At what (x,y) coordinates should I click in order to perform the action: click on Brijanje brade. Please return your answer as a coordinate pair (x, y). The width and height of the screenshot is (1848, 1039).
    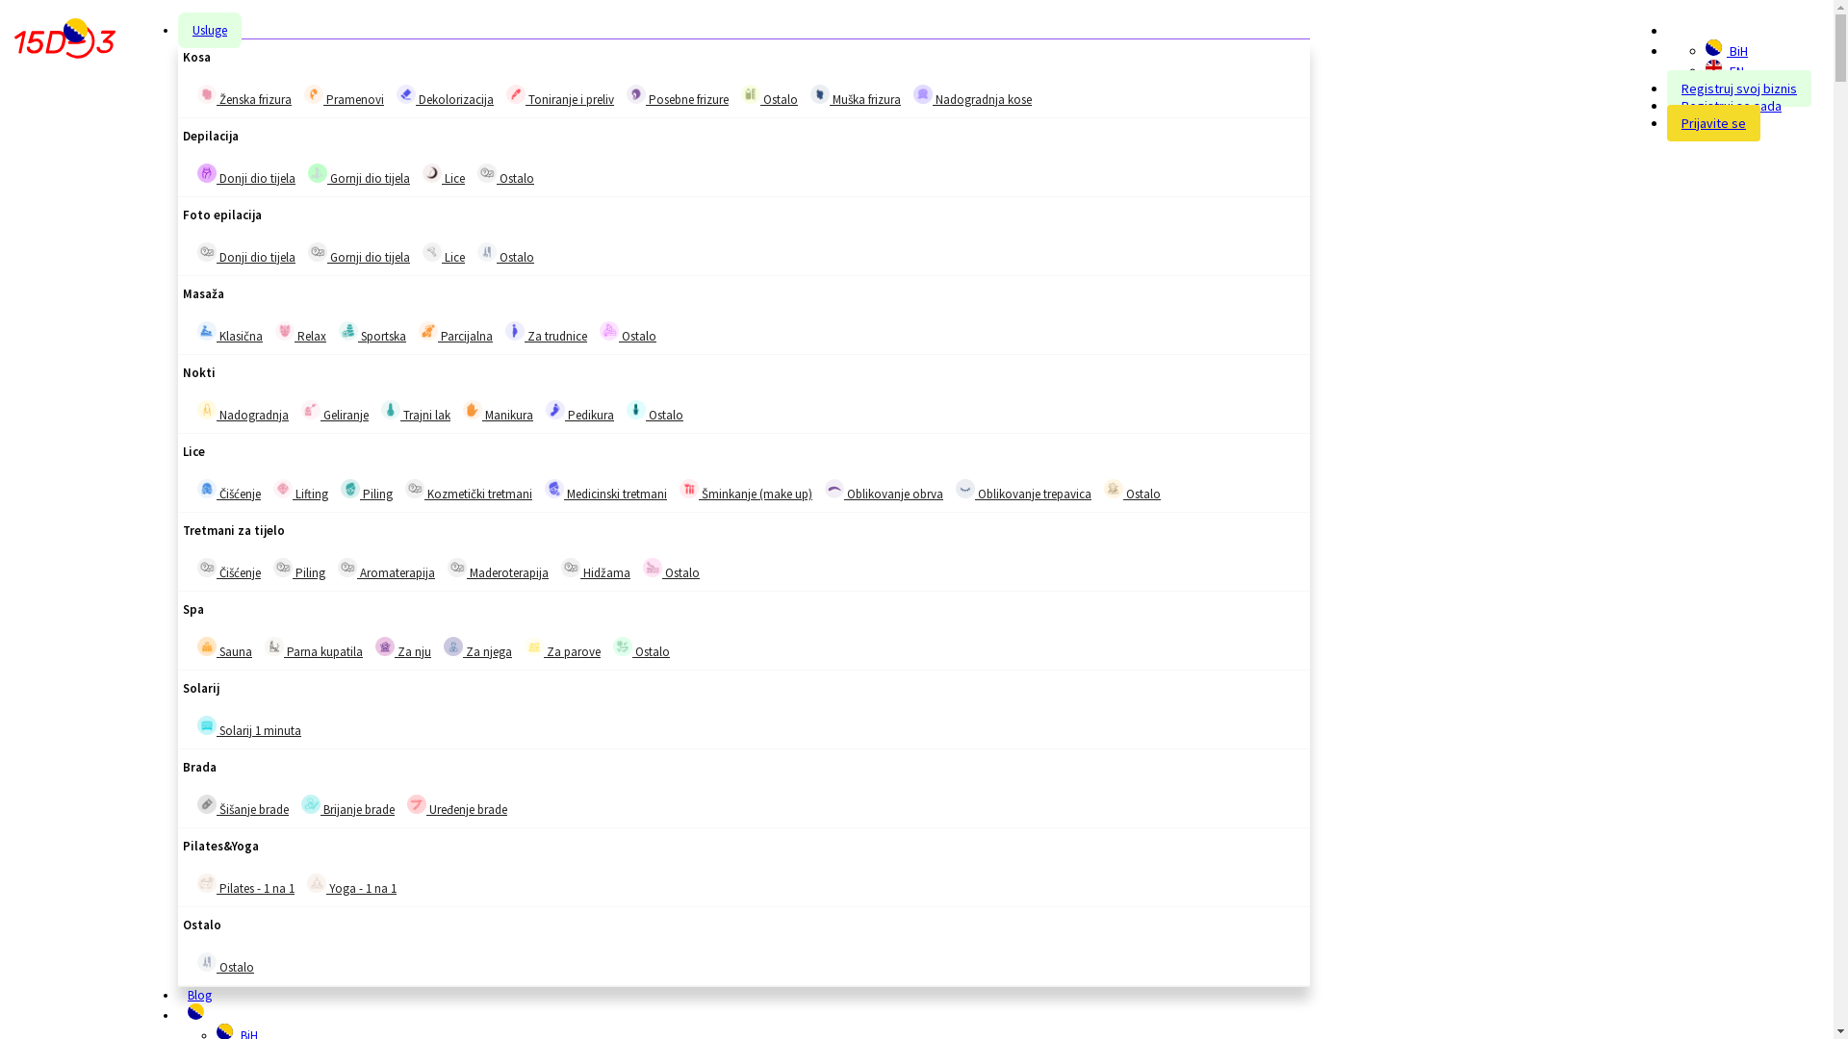
    Looking at the image, I should click on (348, 806).